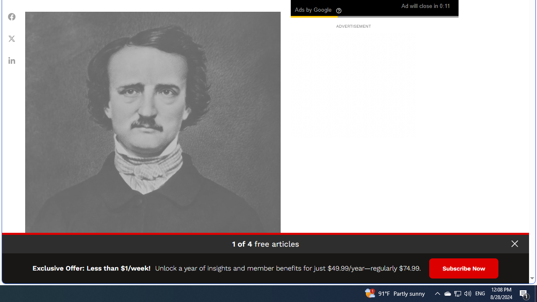 The image size is (537, 302). Describe the element at coordinates (508, 274) in the screenshot. I see `Privacy` at that location.